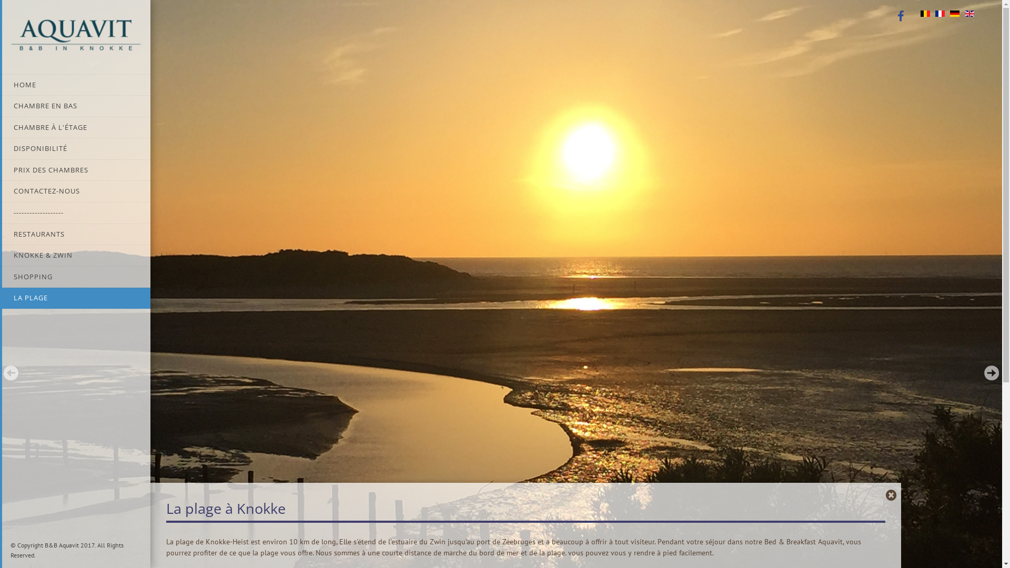  I want to click on CONTACTEZ-NOUS, so click(75, 191).